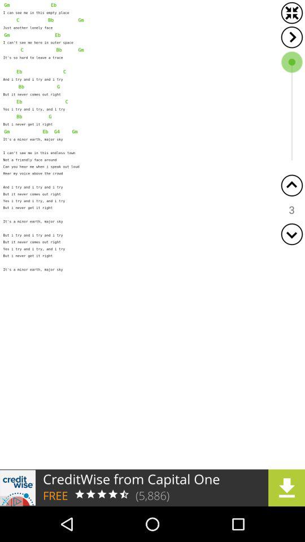 The height and width of the screenshot is (542, 305). I want to click on app advertisement, so click(152, 488).